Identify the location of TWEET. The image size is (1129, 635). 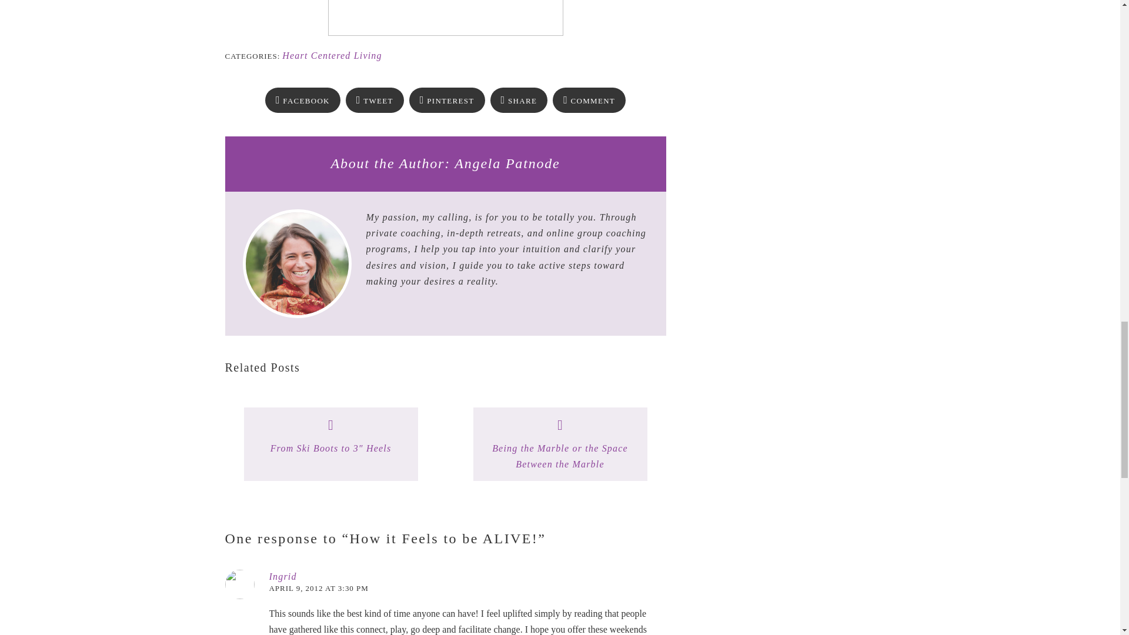
(375, 101).